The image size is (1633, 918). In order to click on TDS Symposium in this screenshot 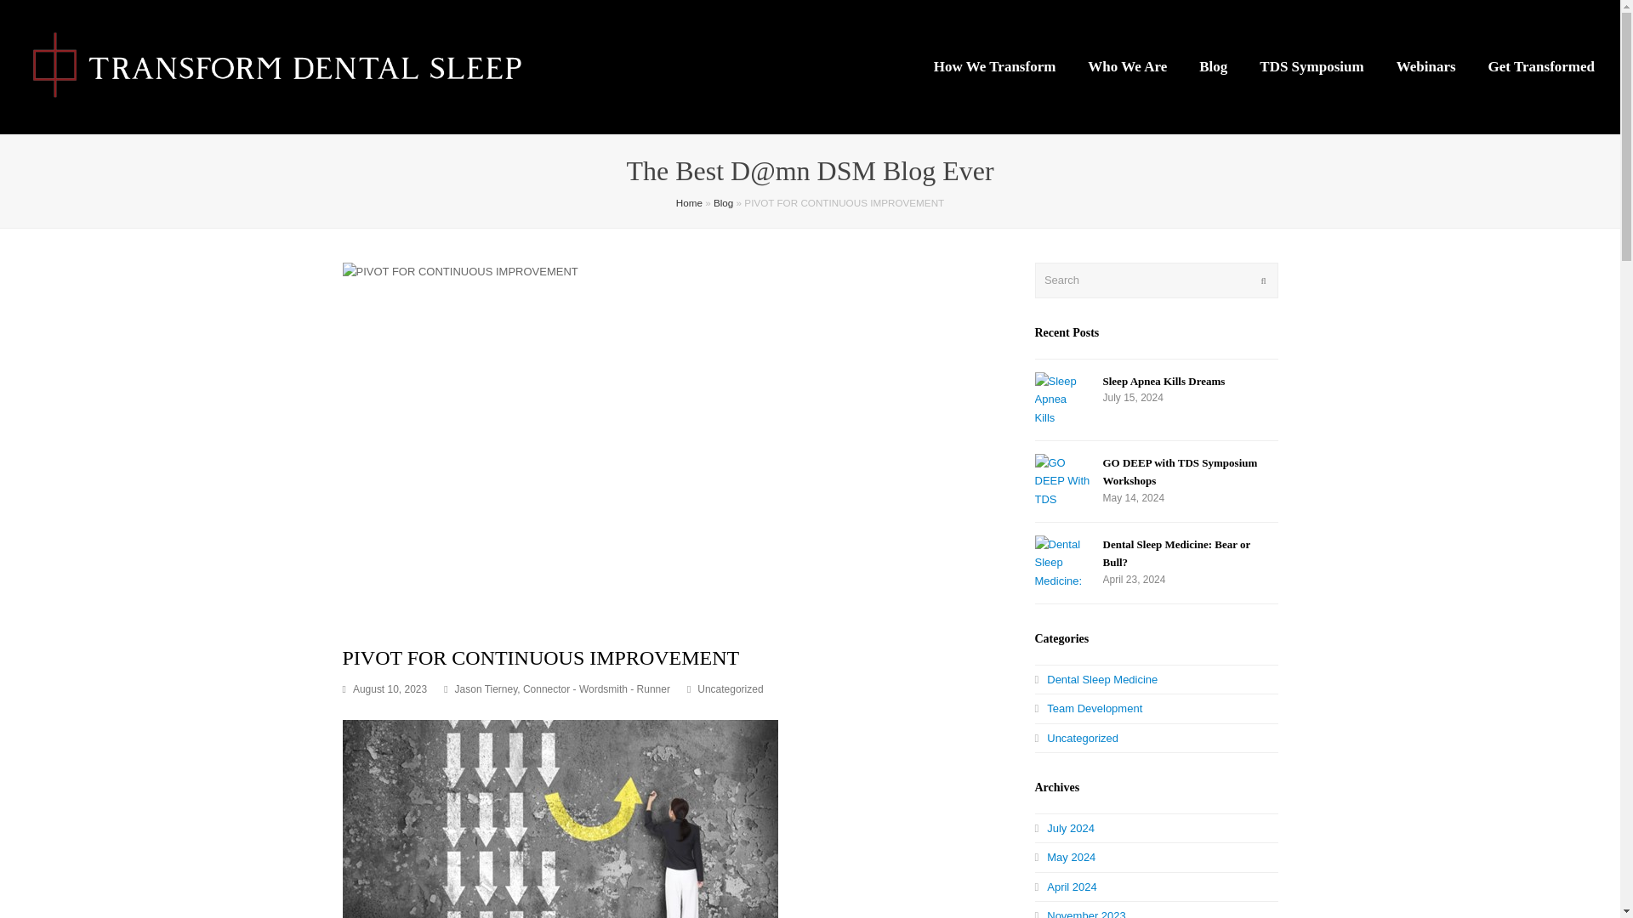, I will do `click(1312, 66)`.